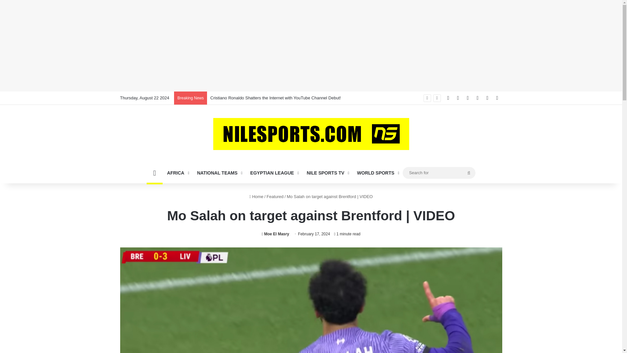  What do you see at coordinates (219, 173) in the screenshot?
I see `NATIONAL TEAMS` at bounding box center [219, 173].